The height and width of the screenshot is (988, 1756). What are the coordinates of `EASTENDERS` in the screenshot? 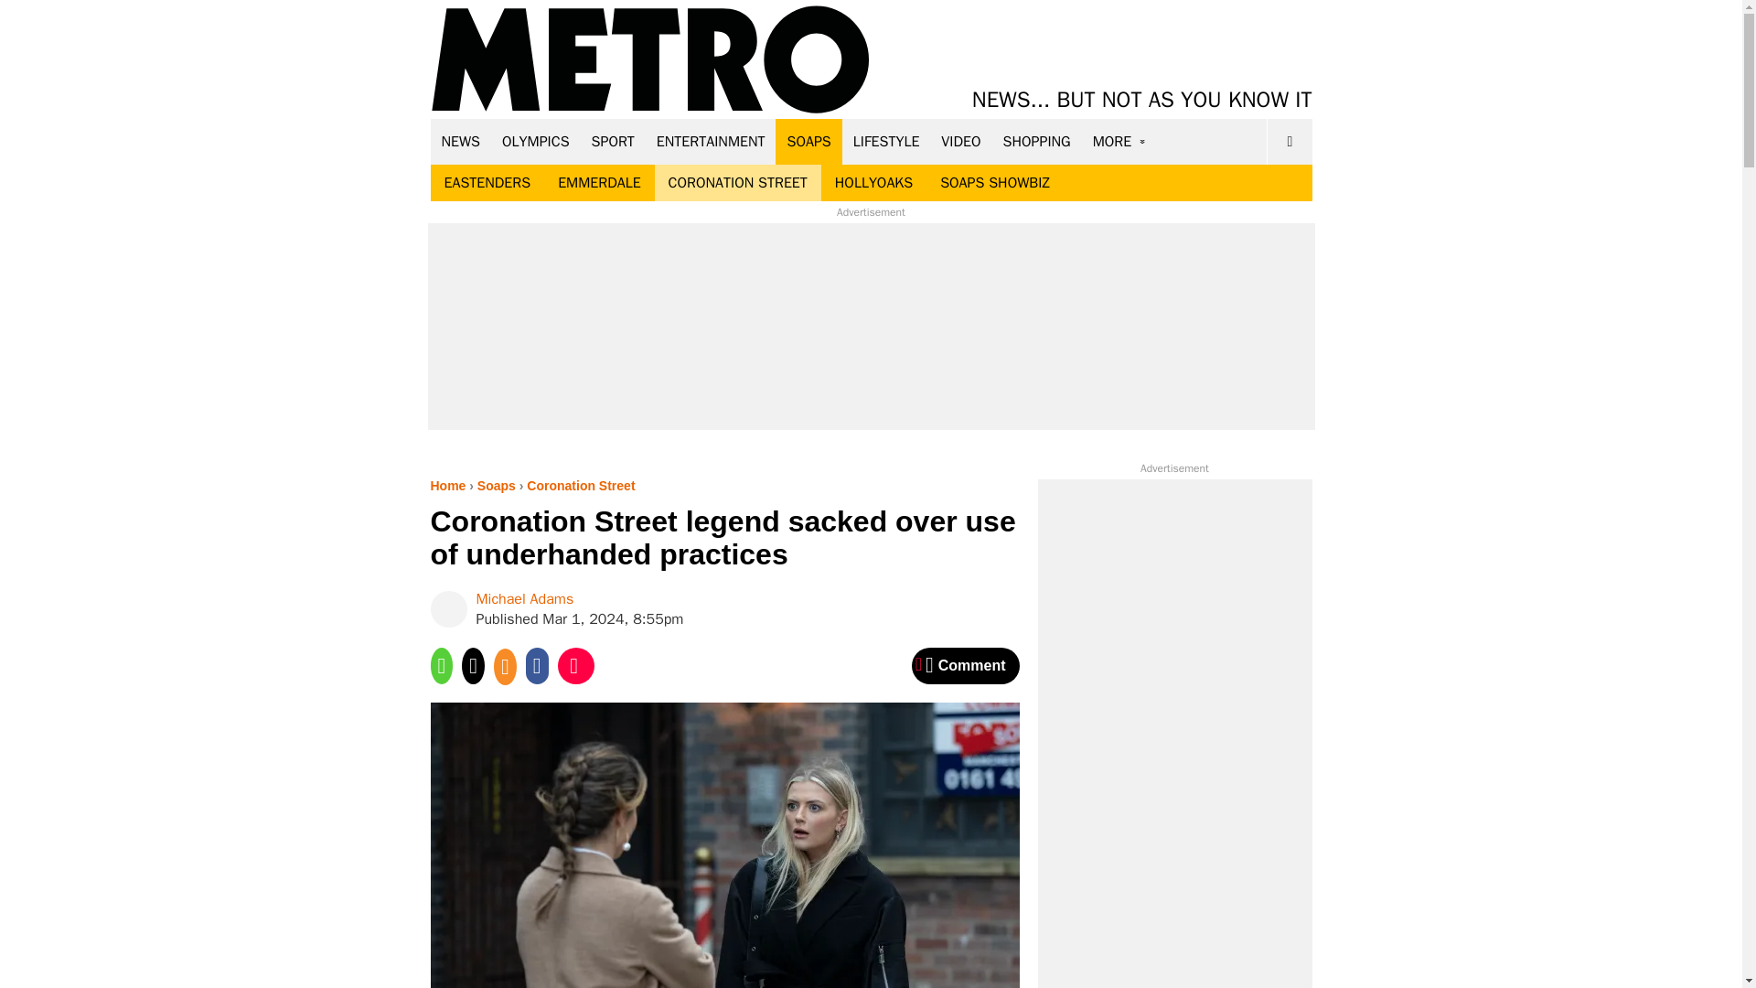 It's located at (487, 183).